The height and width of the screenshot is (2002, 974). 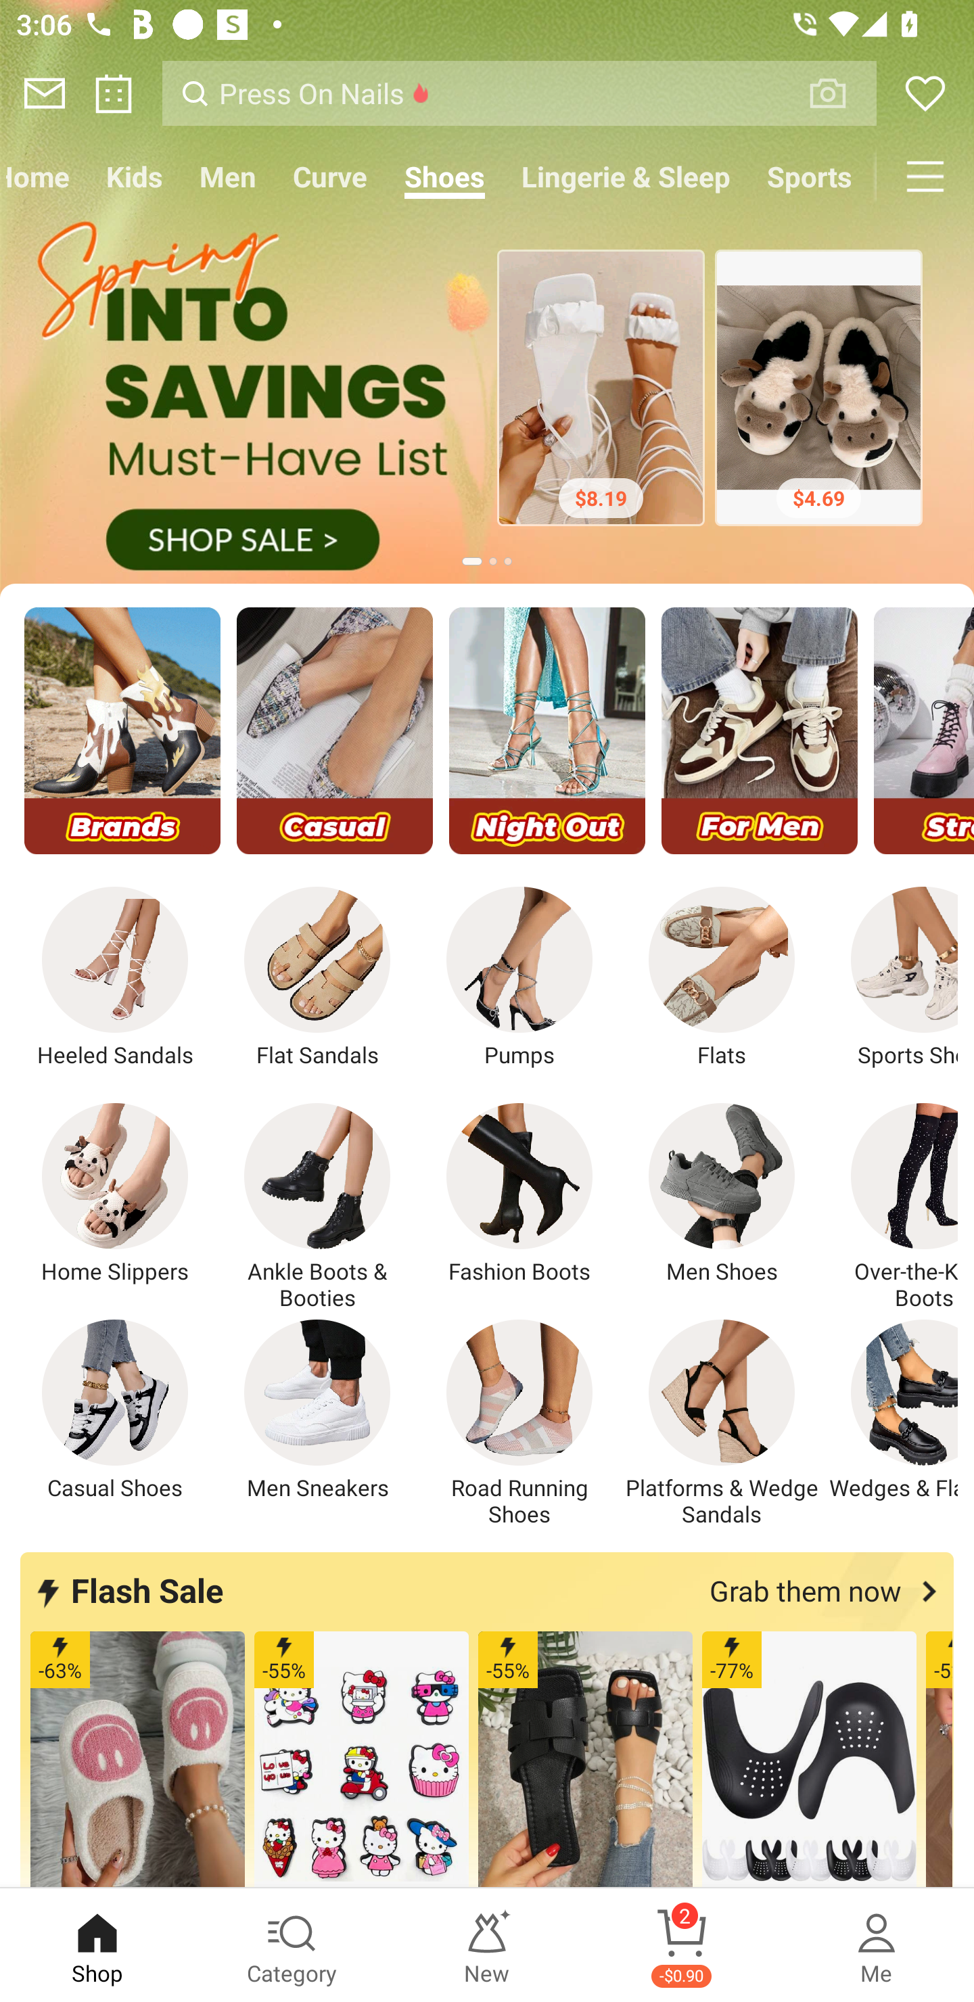 What do you see at coordinates (626, 176) in the screenshot?
I see `Lingerie & Sleep` at bounding box center [626, 176].